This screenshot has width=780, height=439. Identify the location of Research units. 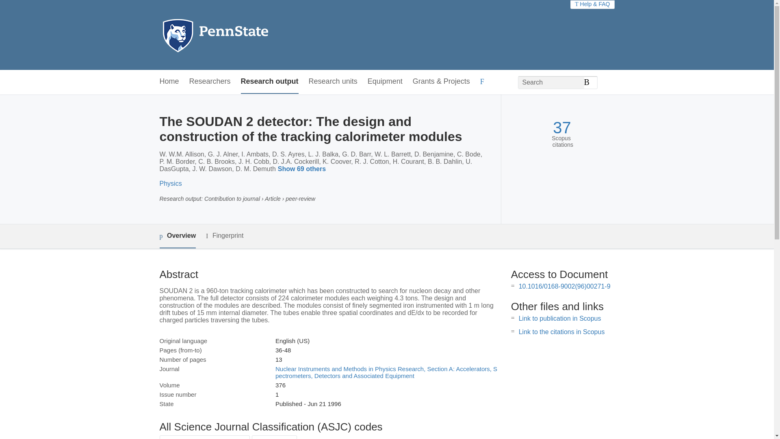
(333, 82).